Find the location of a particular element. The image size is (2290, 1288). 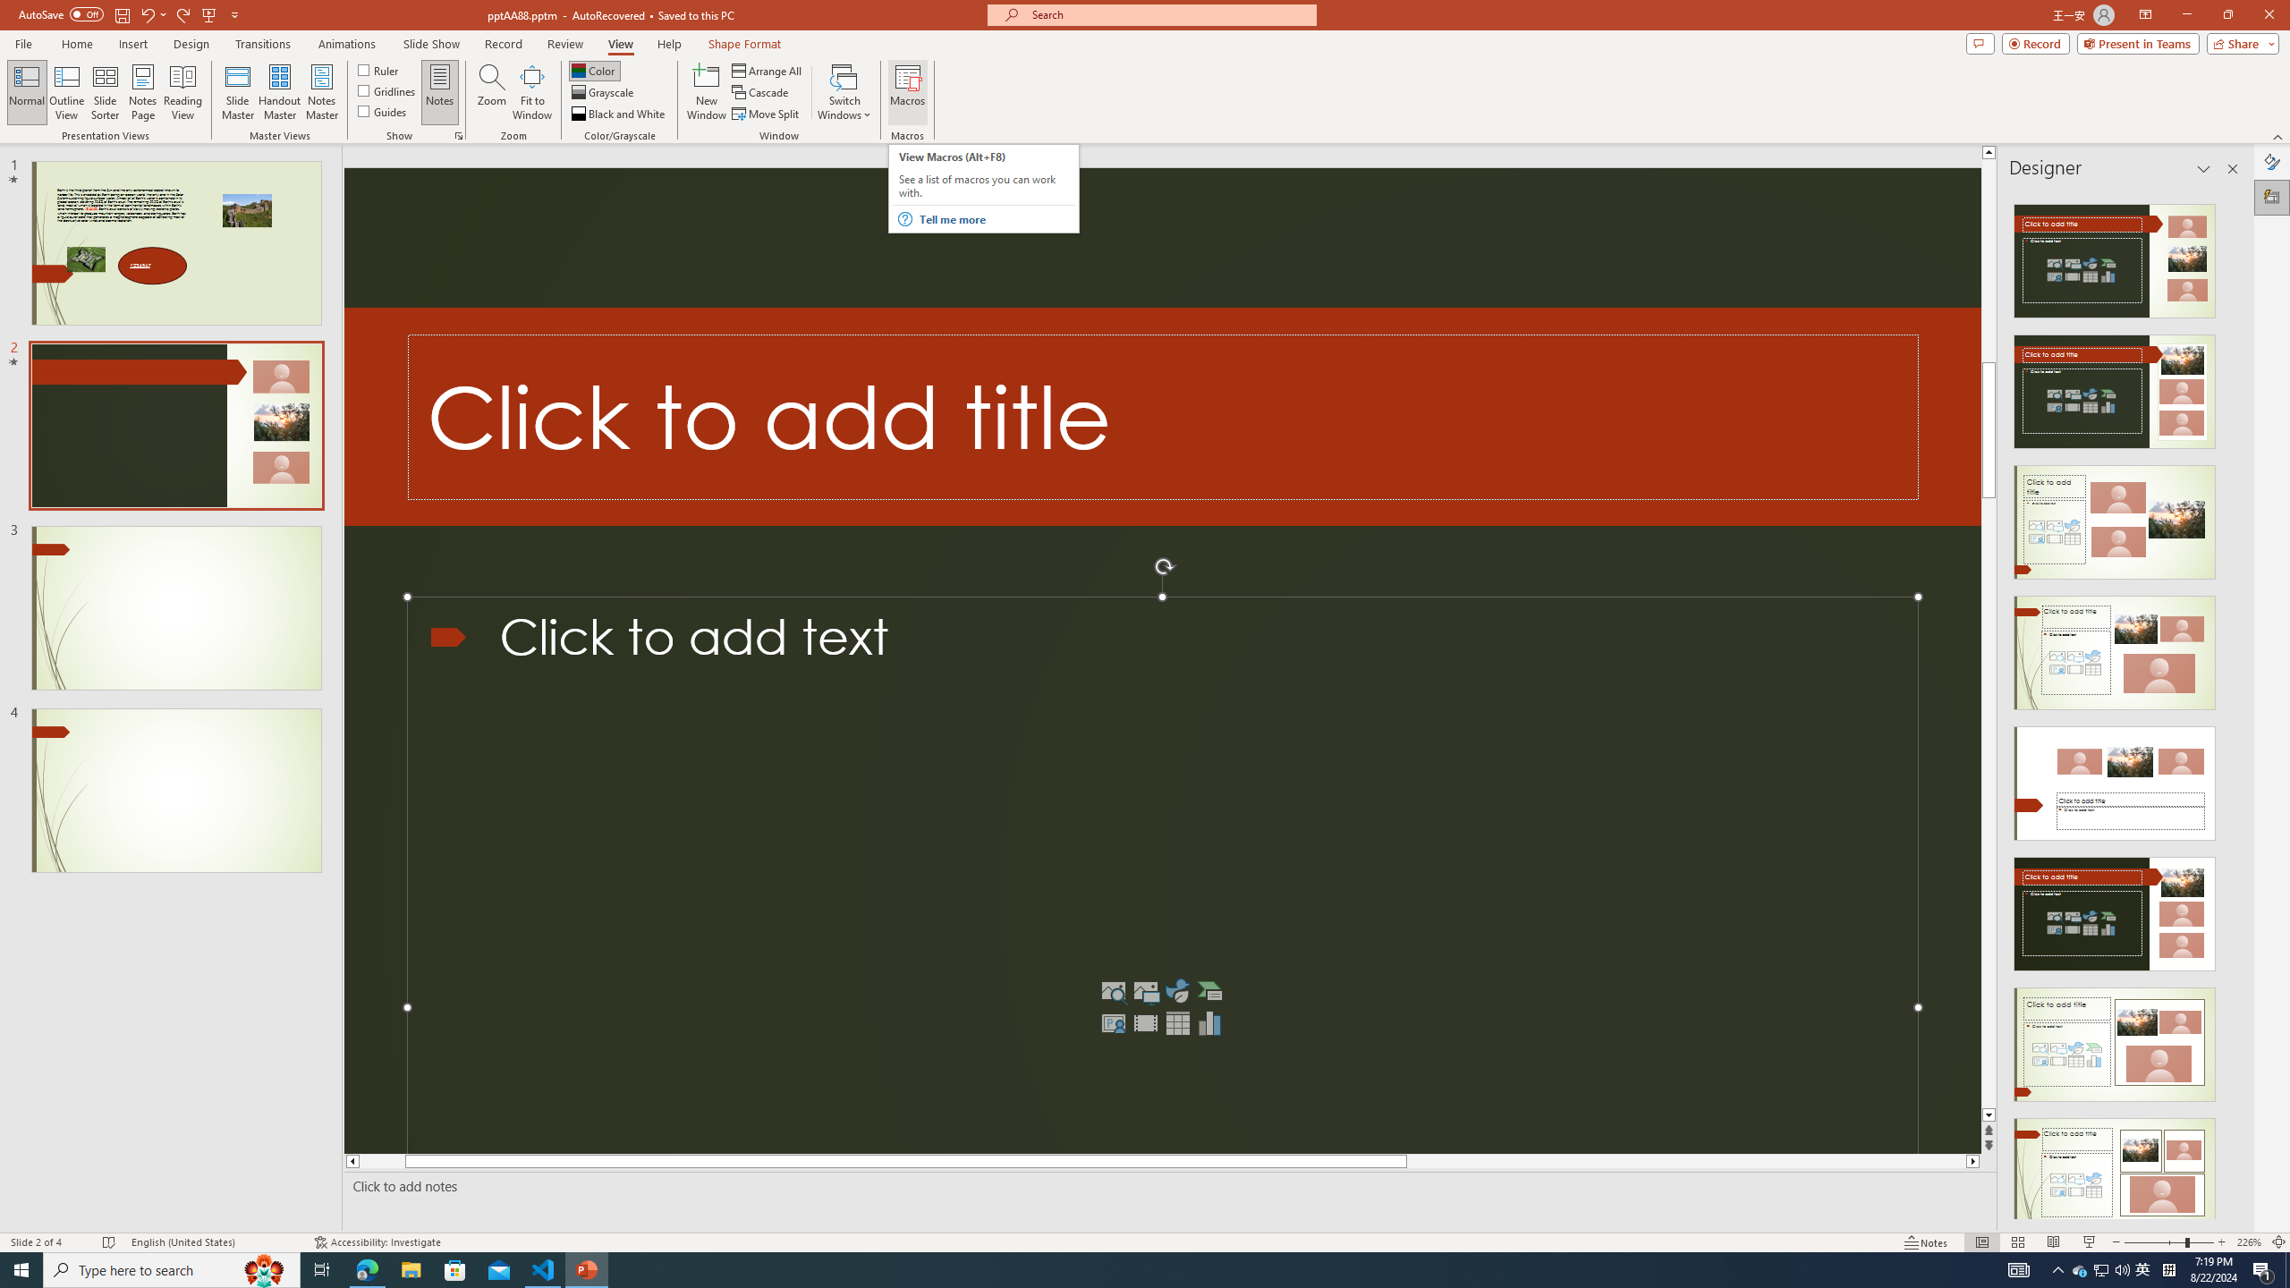

Gridlines is located at coordinates (388, 89).